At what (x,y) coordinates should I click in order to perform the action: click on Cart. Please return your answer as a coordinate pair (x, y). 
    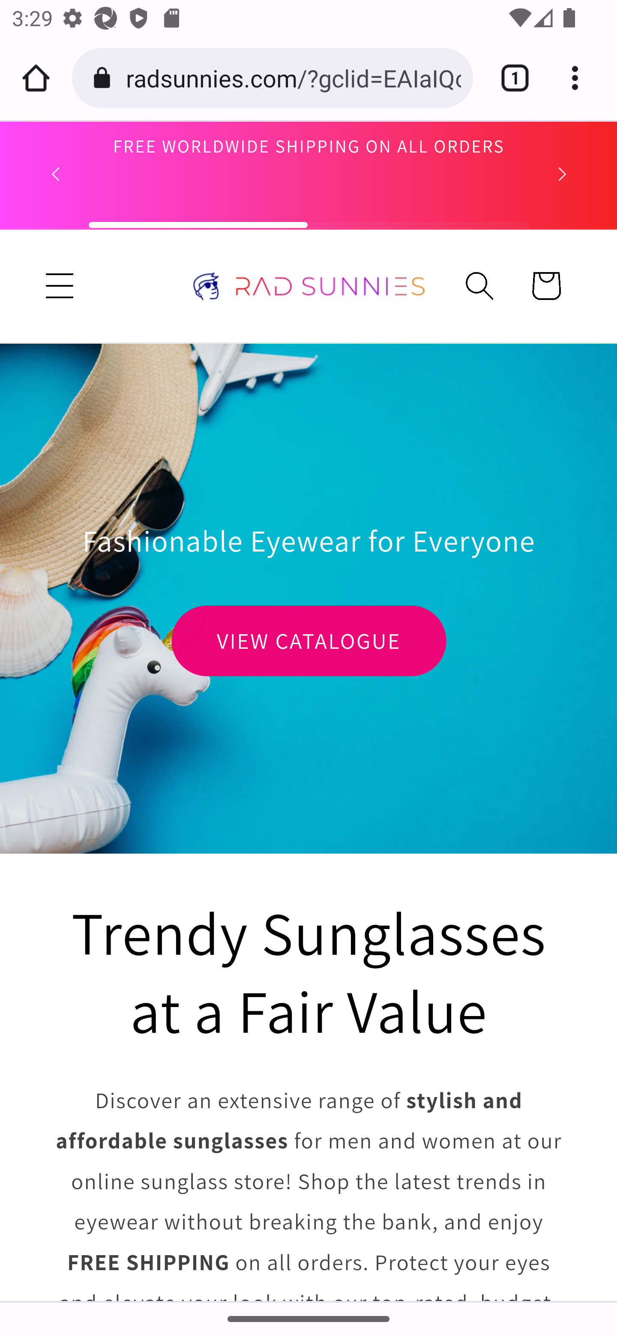
    Looking at the image, I should click on (546, 285).